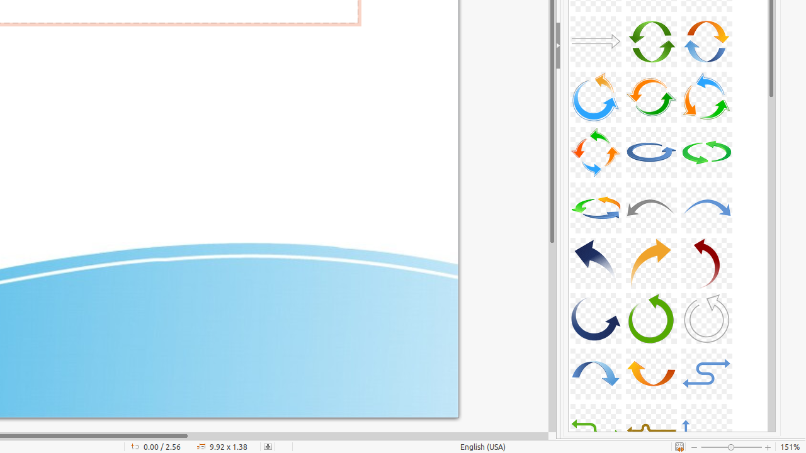 The height and width of the screenshot is (453, 806). What do you see at coordinates (596, 263) in the screenshot?
I see `A25-CurvedArrow-DarkBlue` at bounding box center [596, 263].